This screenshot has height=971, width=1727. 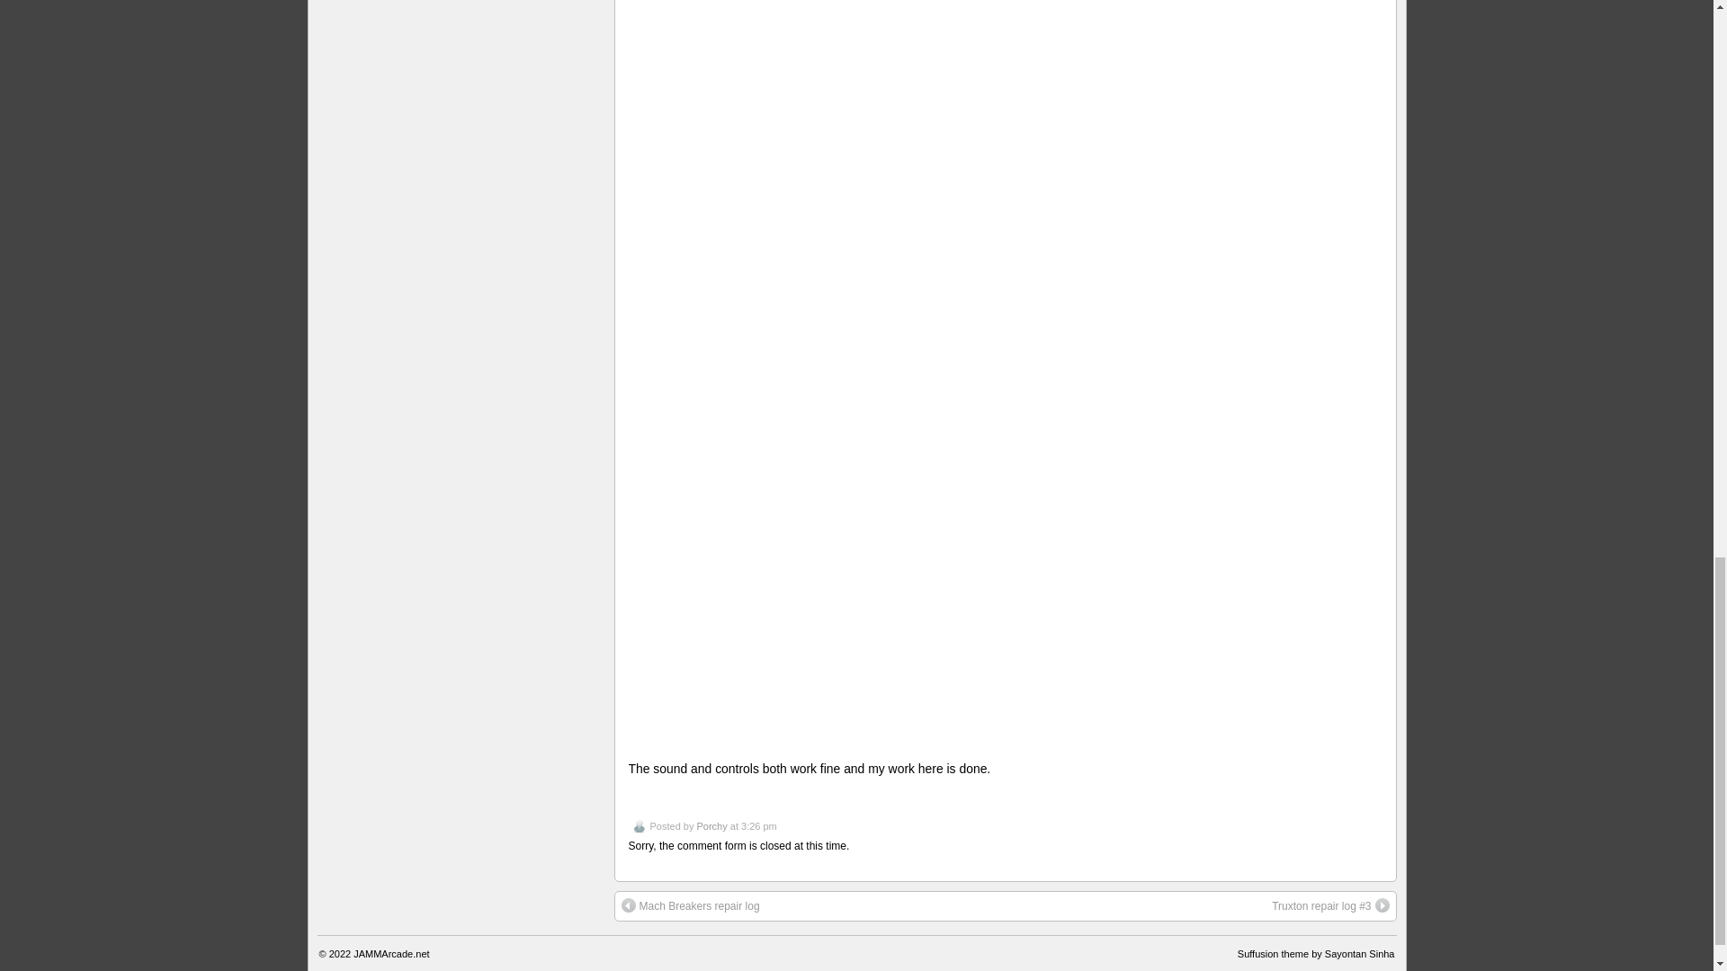 What do you see at coordinates (689, 906) in the screenshot?
I see `  Mach Breakers repair log` at bounding box center [689, 906].